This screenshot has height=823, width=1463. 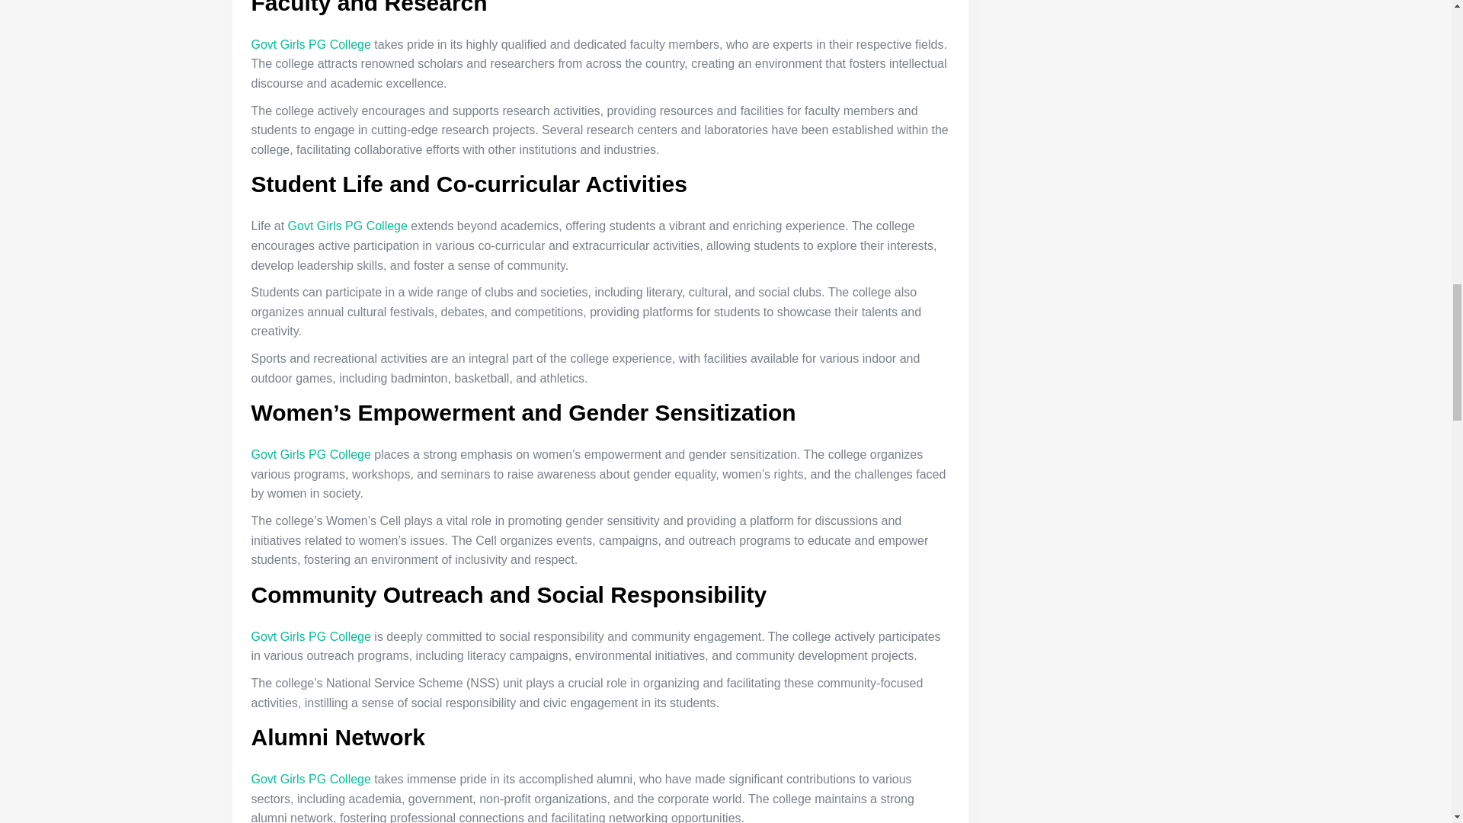 What do you see at coordinates (311, 636) in the screenshot?
I see `Govt Girls PG College` at bounding box center [311, 636].